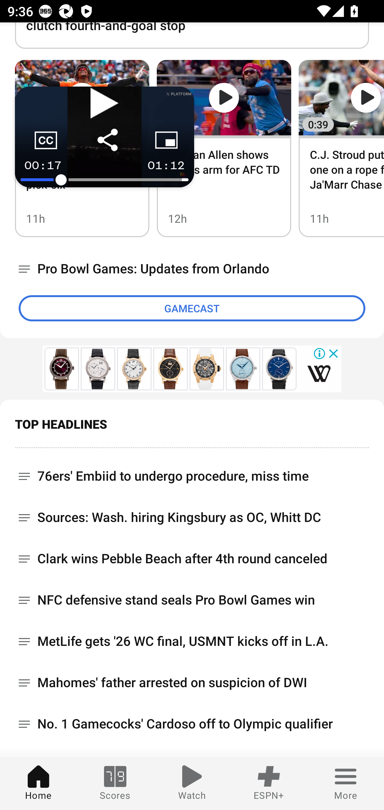  I want to click on ESPN+, so click(269, 784).